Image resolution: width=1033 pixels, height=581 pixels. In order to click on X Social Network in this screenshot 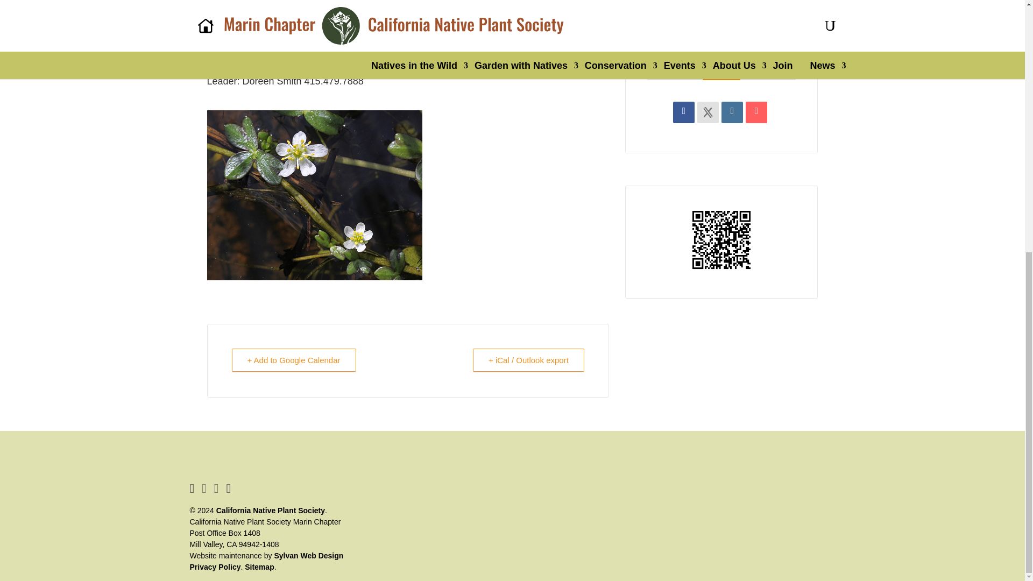, I will do `click(708, 112)`.